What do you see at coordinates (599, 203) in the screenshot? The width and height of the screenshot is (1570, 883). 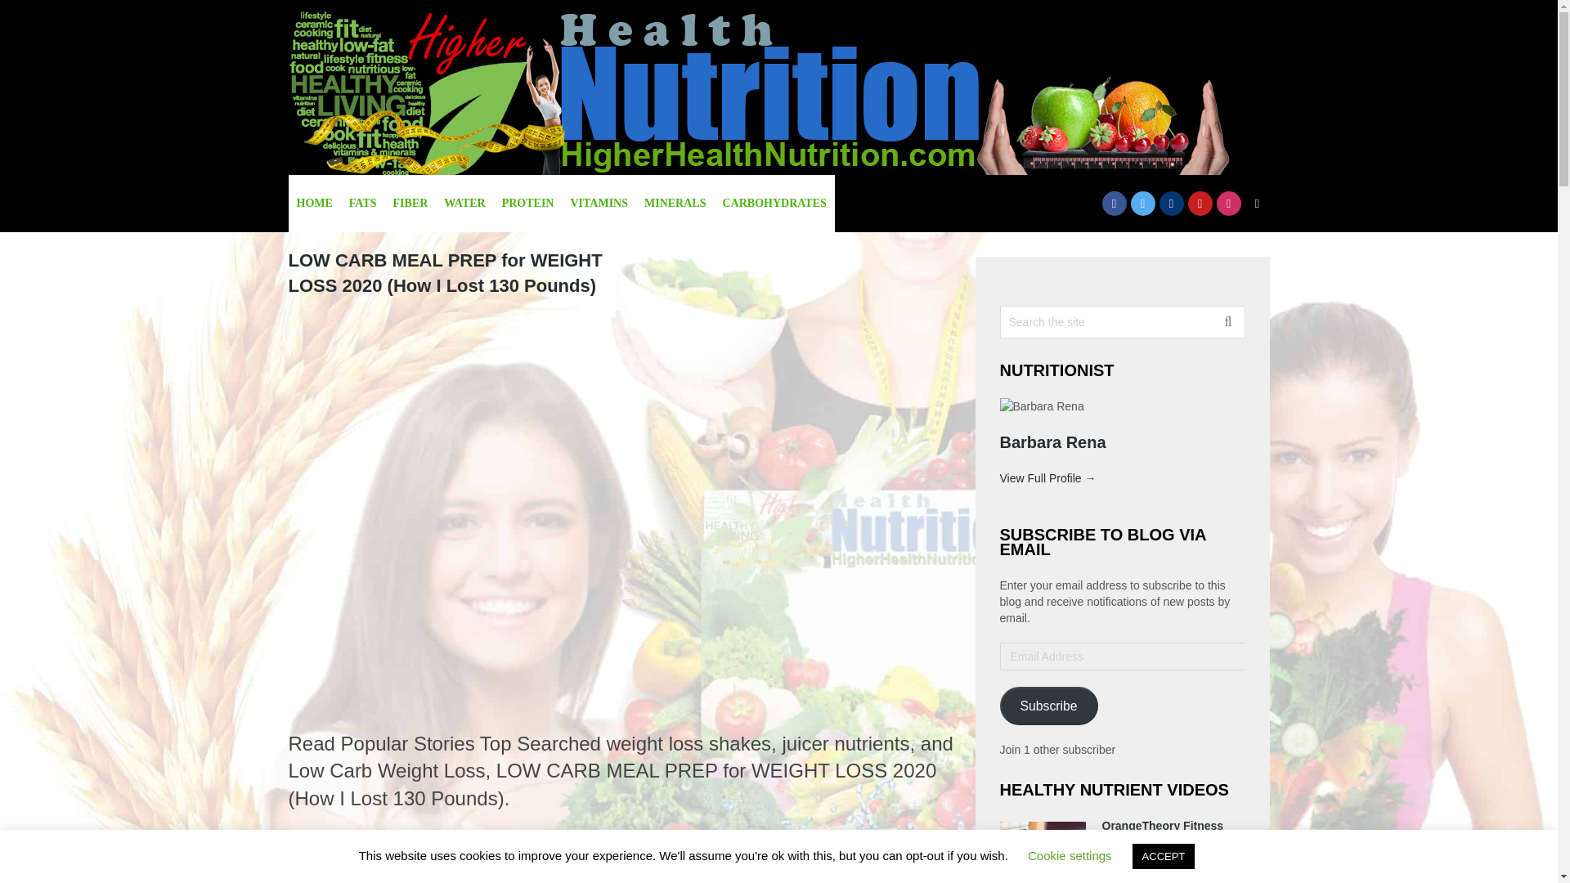 I see `VITAMINS` at bounding box center [599, 203].